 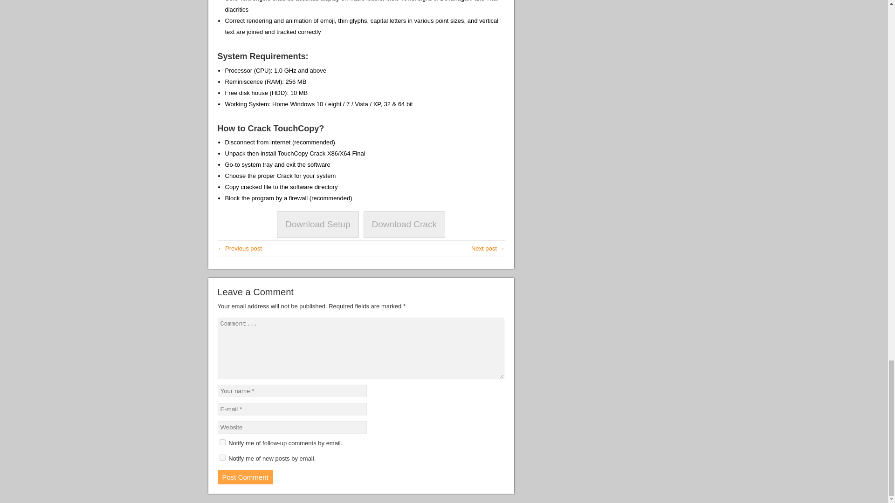 What do you see at coordinates (404, 224) in the screenshot?
I see `Download Crack` at bounding box center [404, 224].